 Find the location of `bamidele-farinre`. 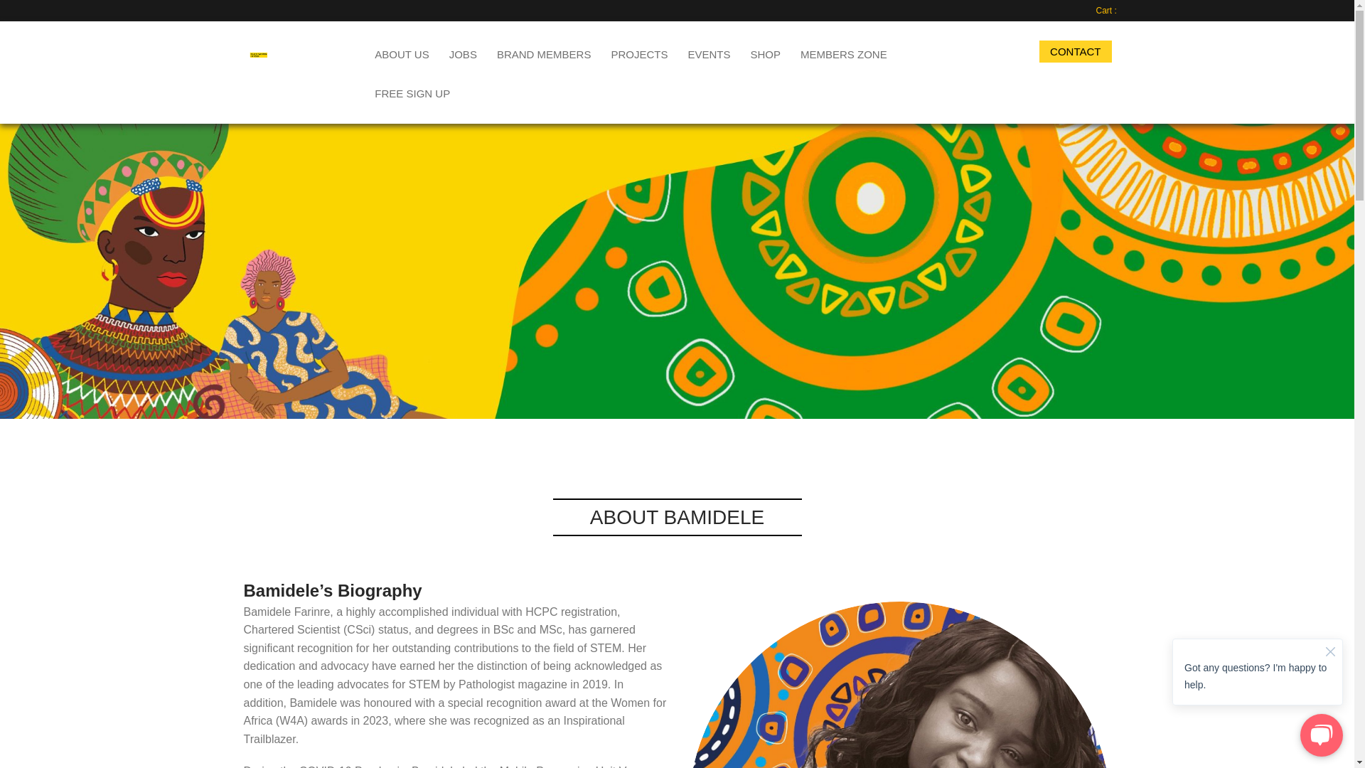

bamidele-farinre is located at coordinates (899, 684).